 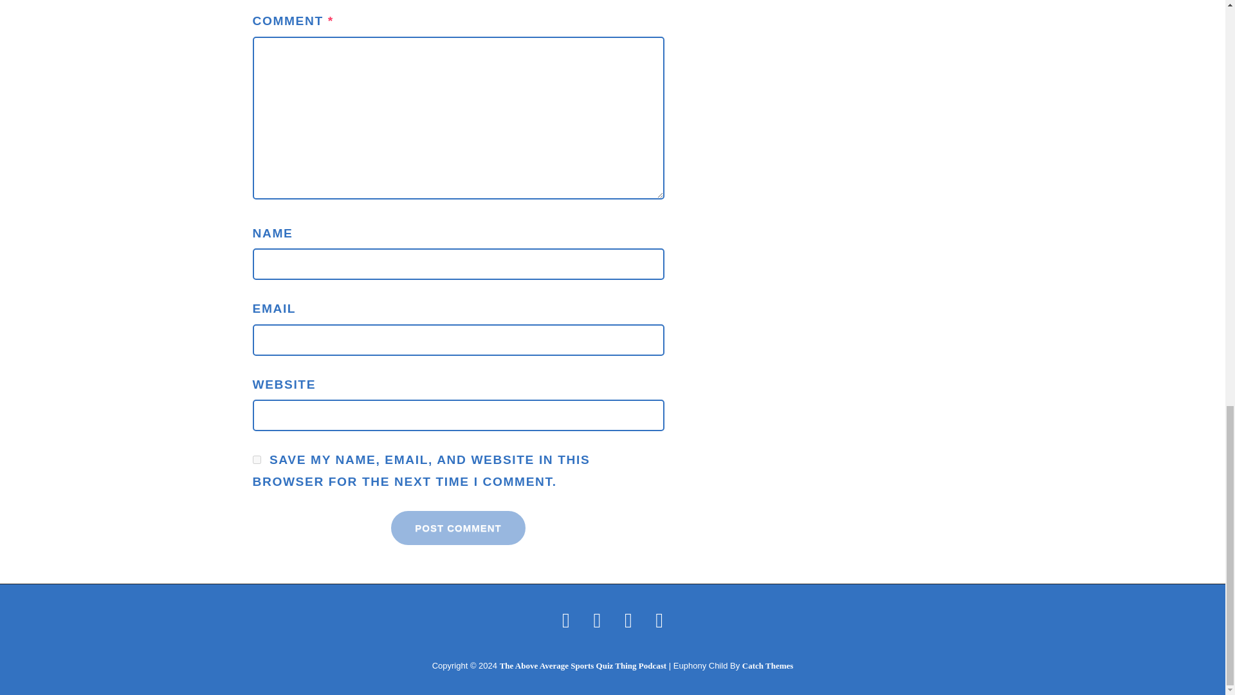 I want to click on Facebook, so click(x=597, y=619).